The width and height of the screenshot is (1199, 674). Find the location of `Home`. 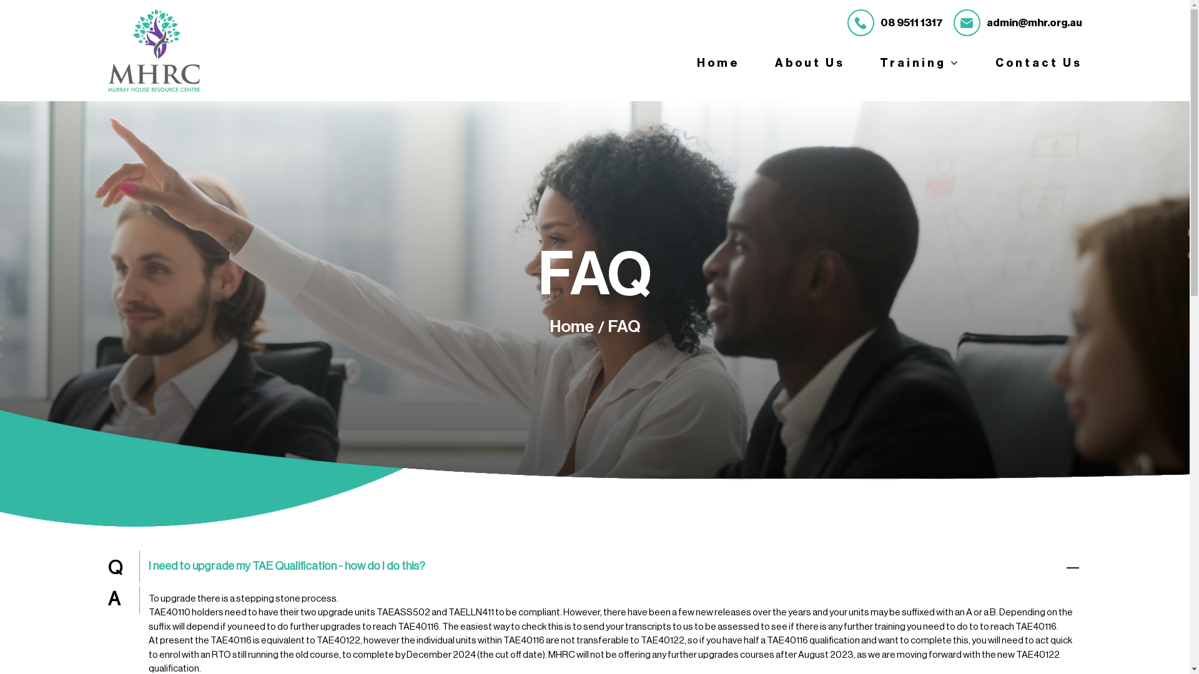

Home is located at coordinates (718, 62).